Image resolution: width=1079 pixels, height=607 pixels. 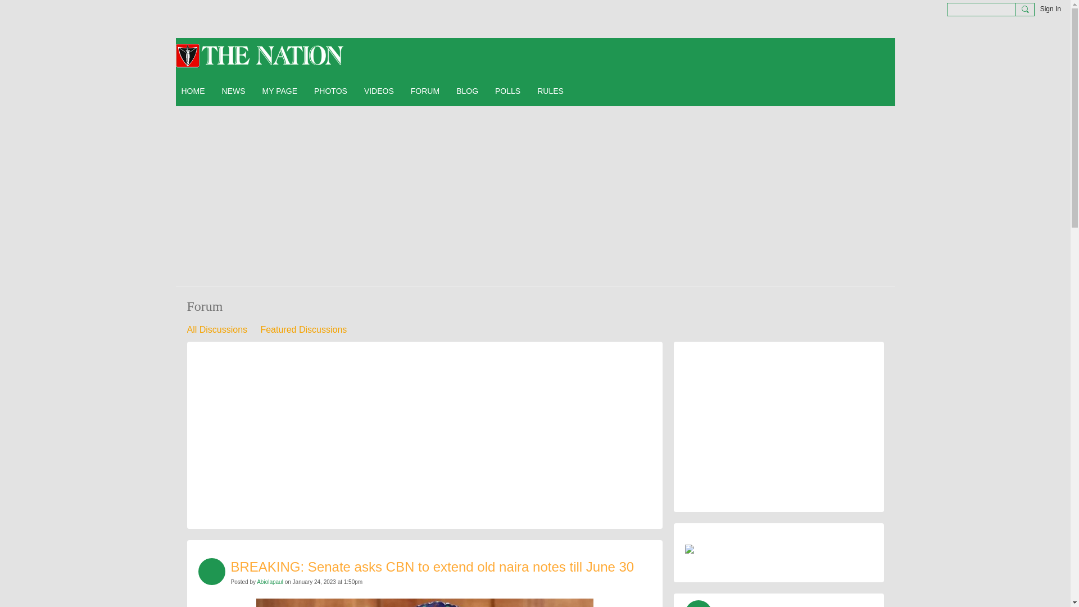 I want to click on Featured Discussions, so click(x=303, y=329).